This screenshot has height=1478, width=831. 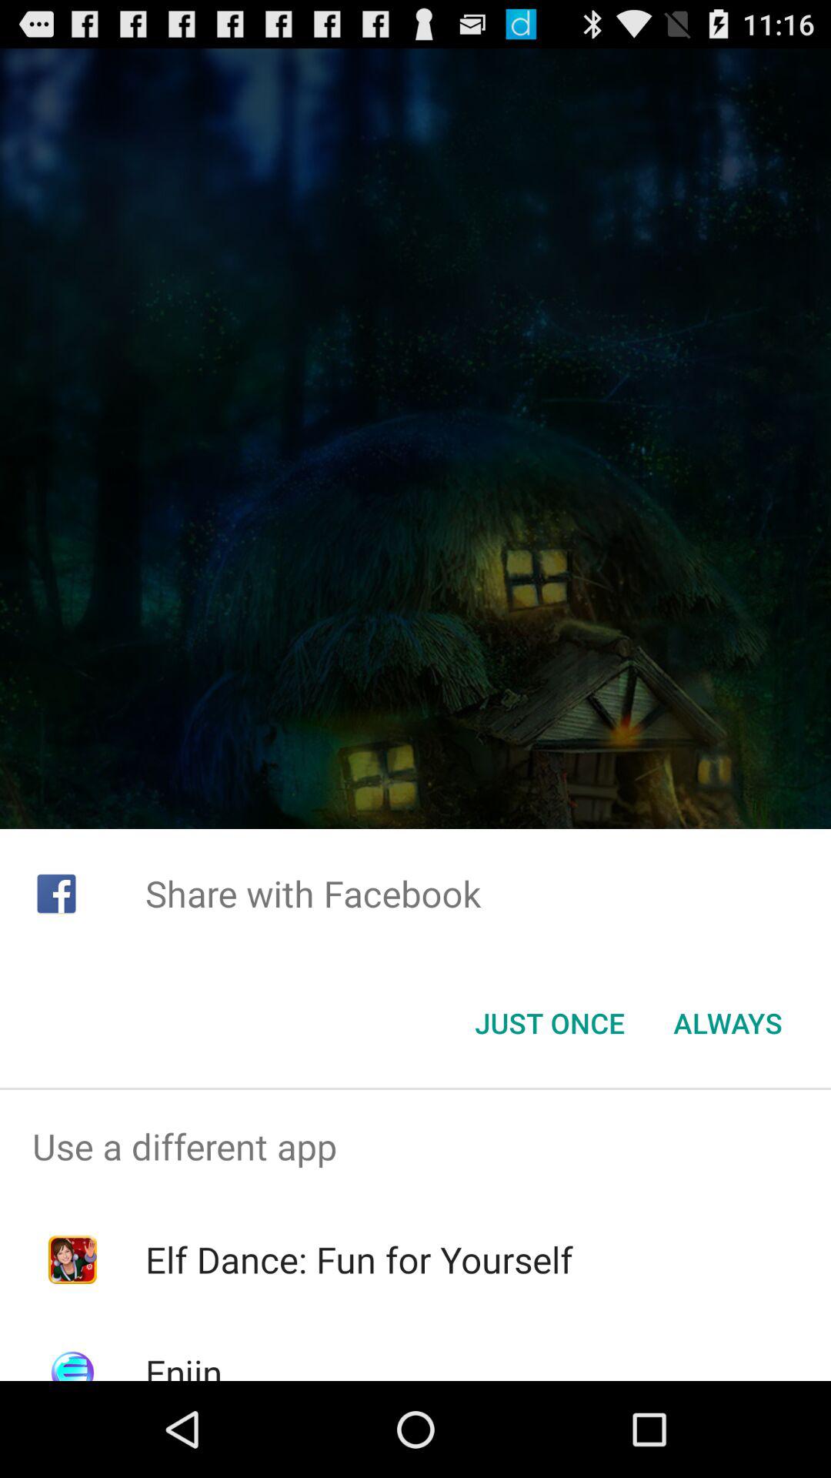 I want to click on turn on the button to the right of just once icon, so click(x=728, y=1023).